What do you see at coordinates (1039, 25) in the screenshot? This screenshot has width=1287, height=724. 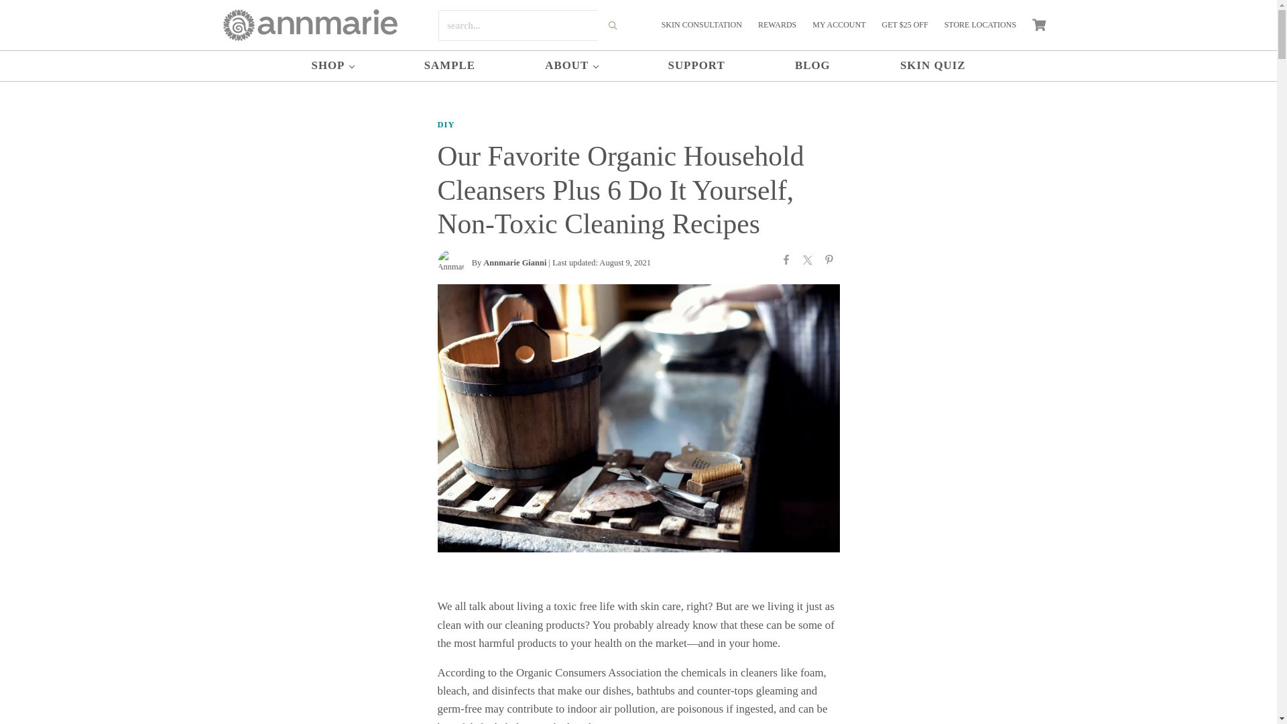 I see `CART` at bounding box center [1039, 25].